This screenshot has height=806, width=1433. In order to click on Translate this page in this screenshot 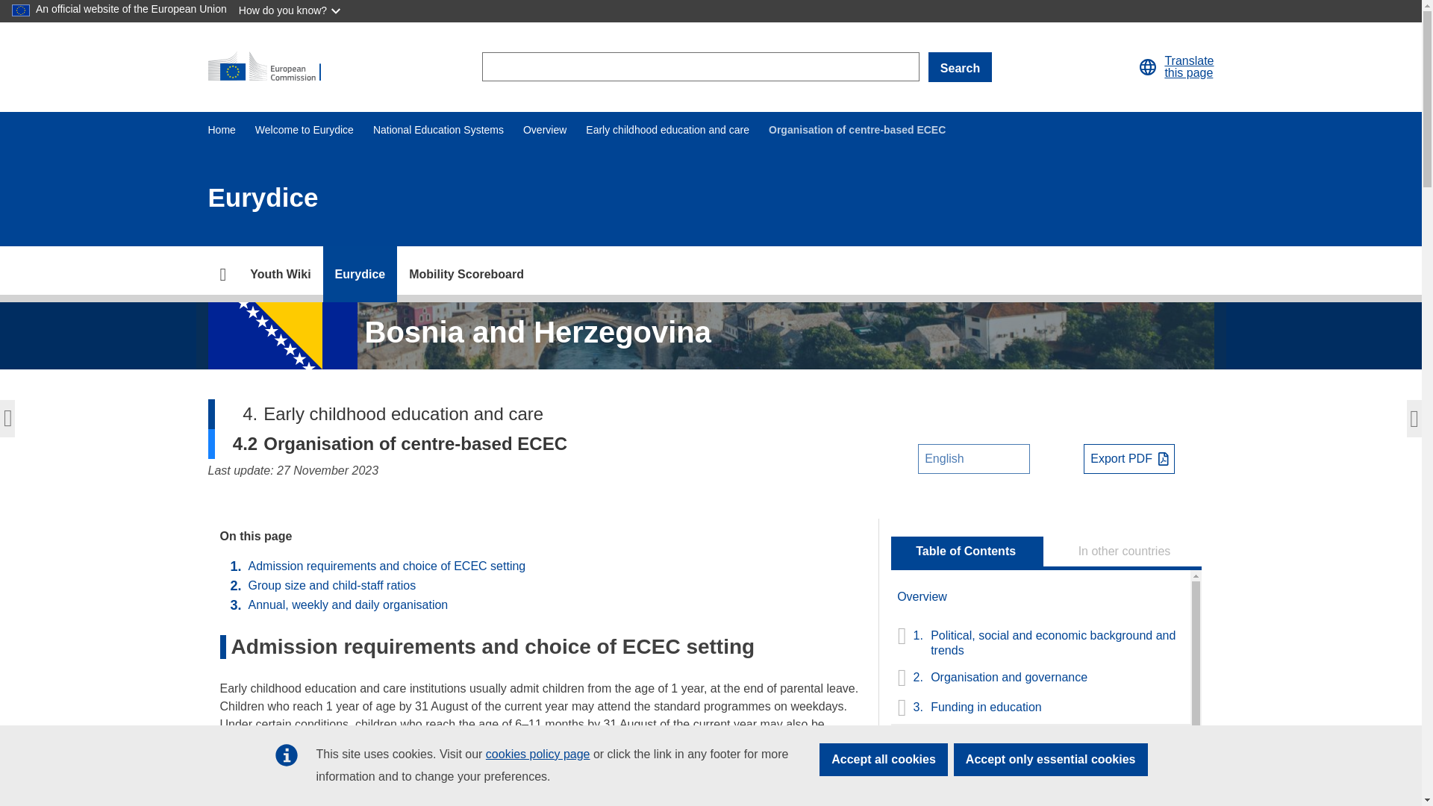, I will do `click(1148, 66)`.